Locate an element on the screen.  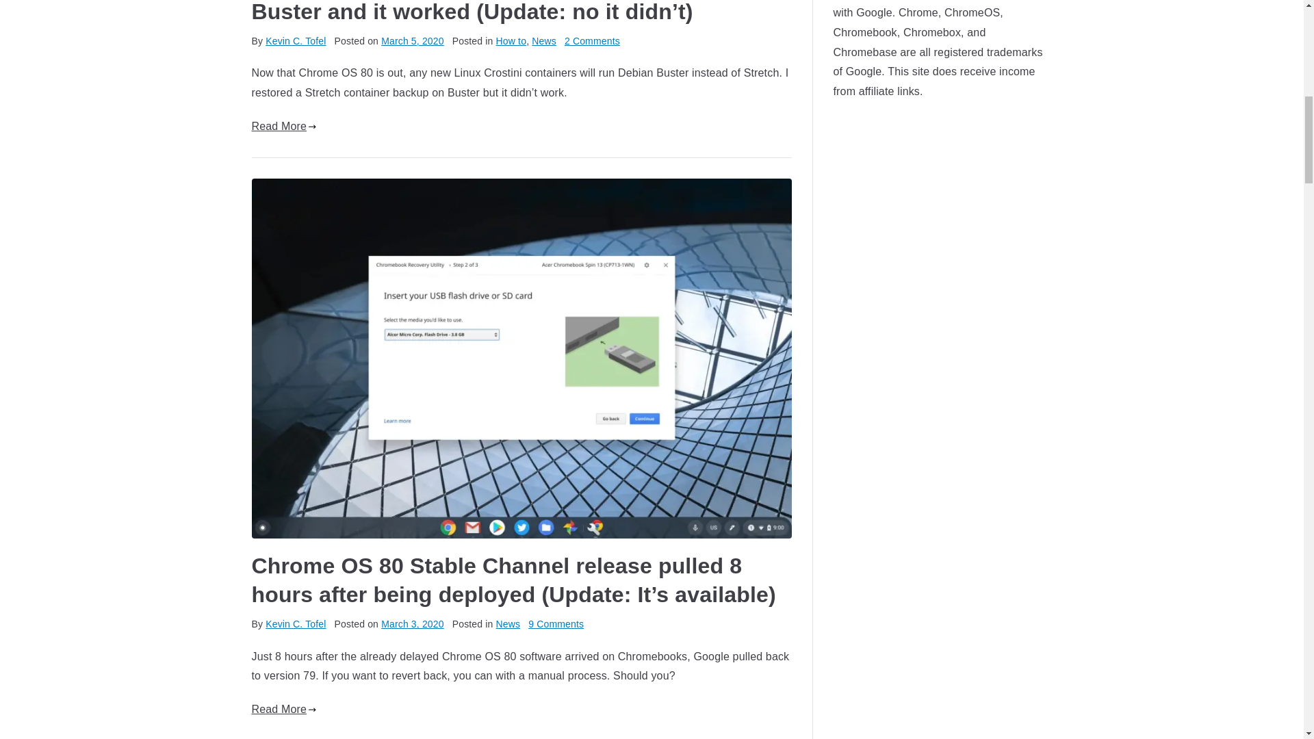
How to is located at coordinates (511, 41).